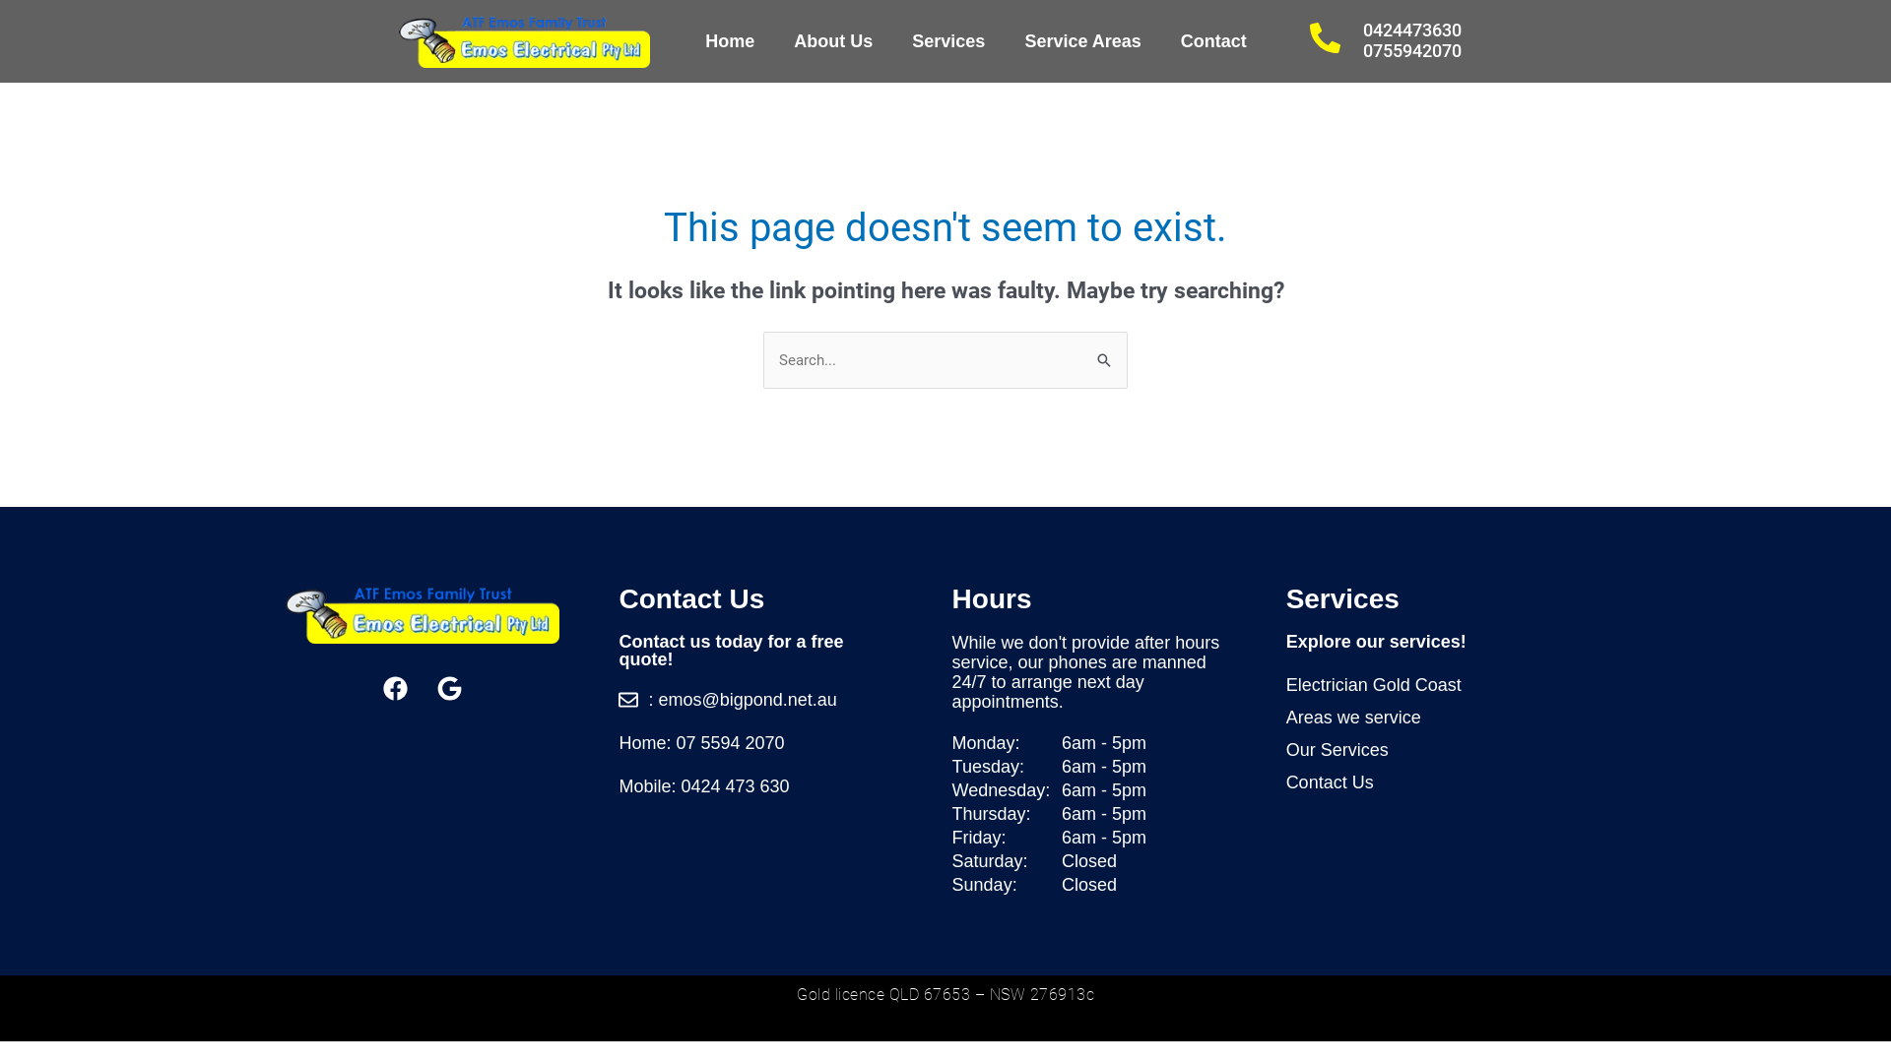  What do you see at coordinates (755, 786) in the screenshot?
I see `Mobile: 0424 473 630` at bounding box center [755, 786].